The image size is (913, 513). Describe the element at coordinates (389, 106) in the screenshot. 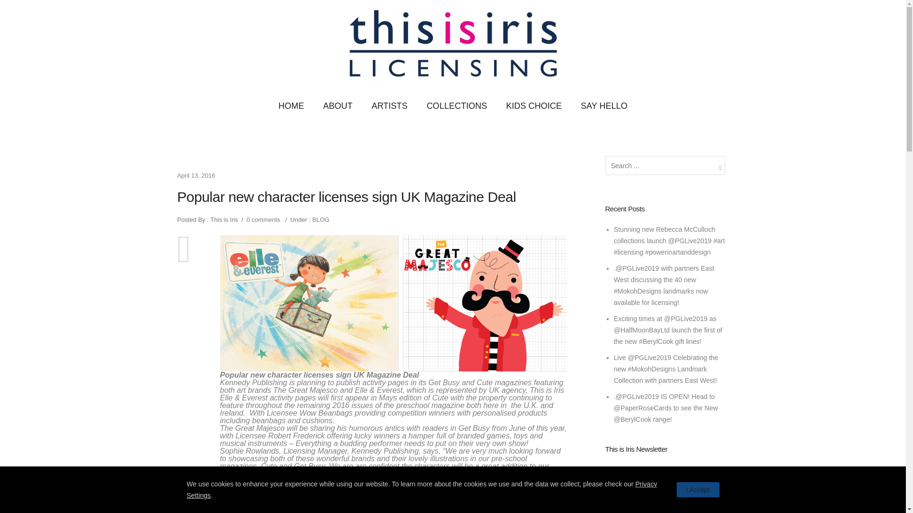

I see `ARTISTS` at that location.